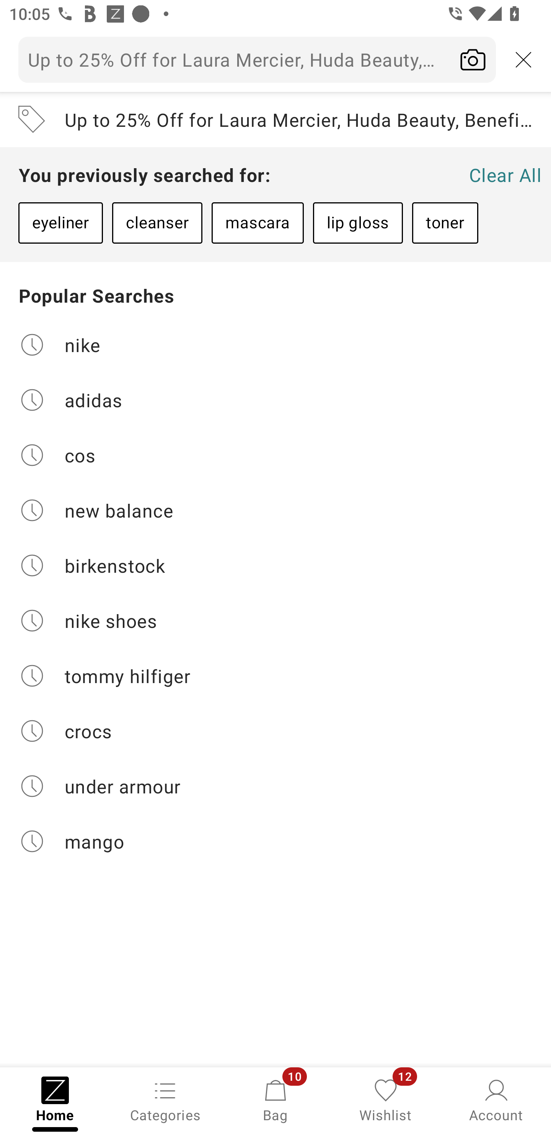 This screenshot has height=1134, width=551. Describe the element at coordinates (275, 731) in the screenshot. I see `crocs` at that location.